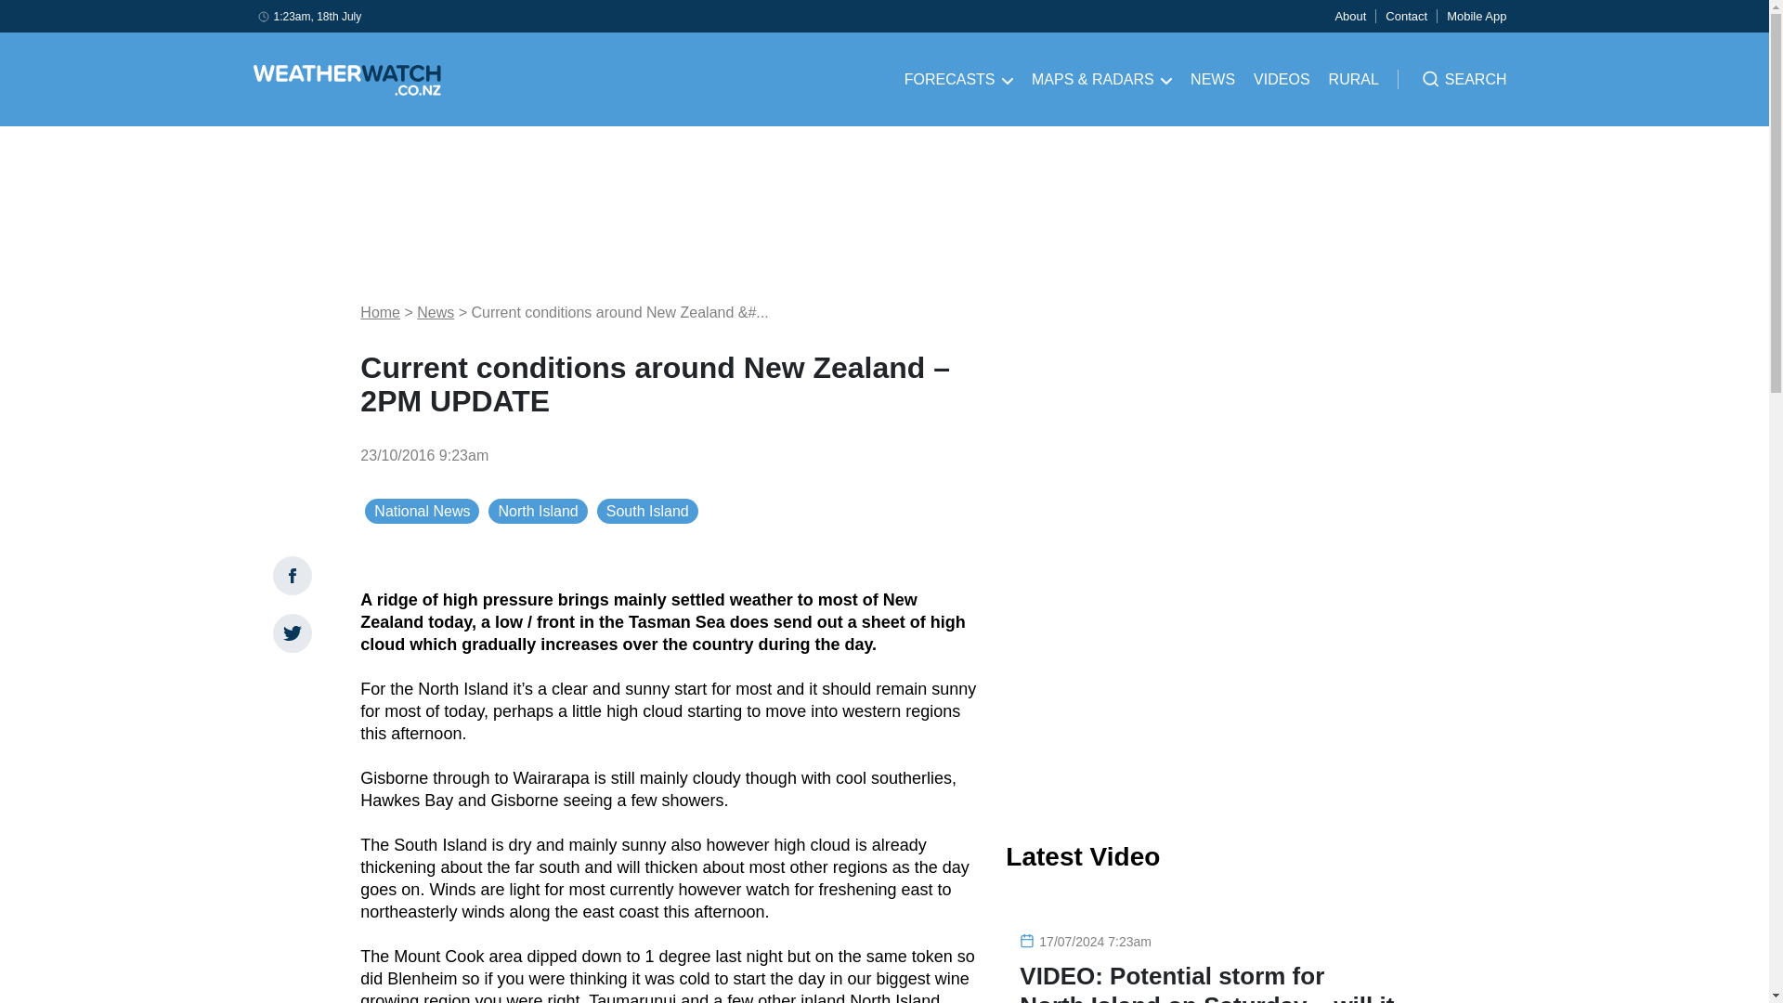 The width and height of the screenshot is (1783, 1003). I want to click on FORECASTS, so click(958, 80).